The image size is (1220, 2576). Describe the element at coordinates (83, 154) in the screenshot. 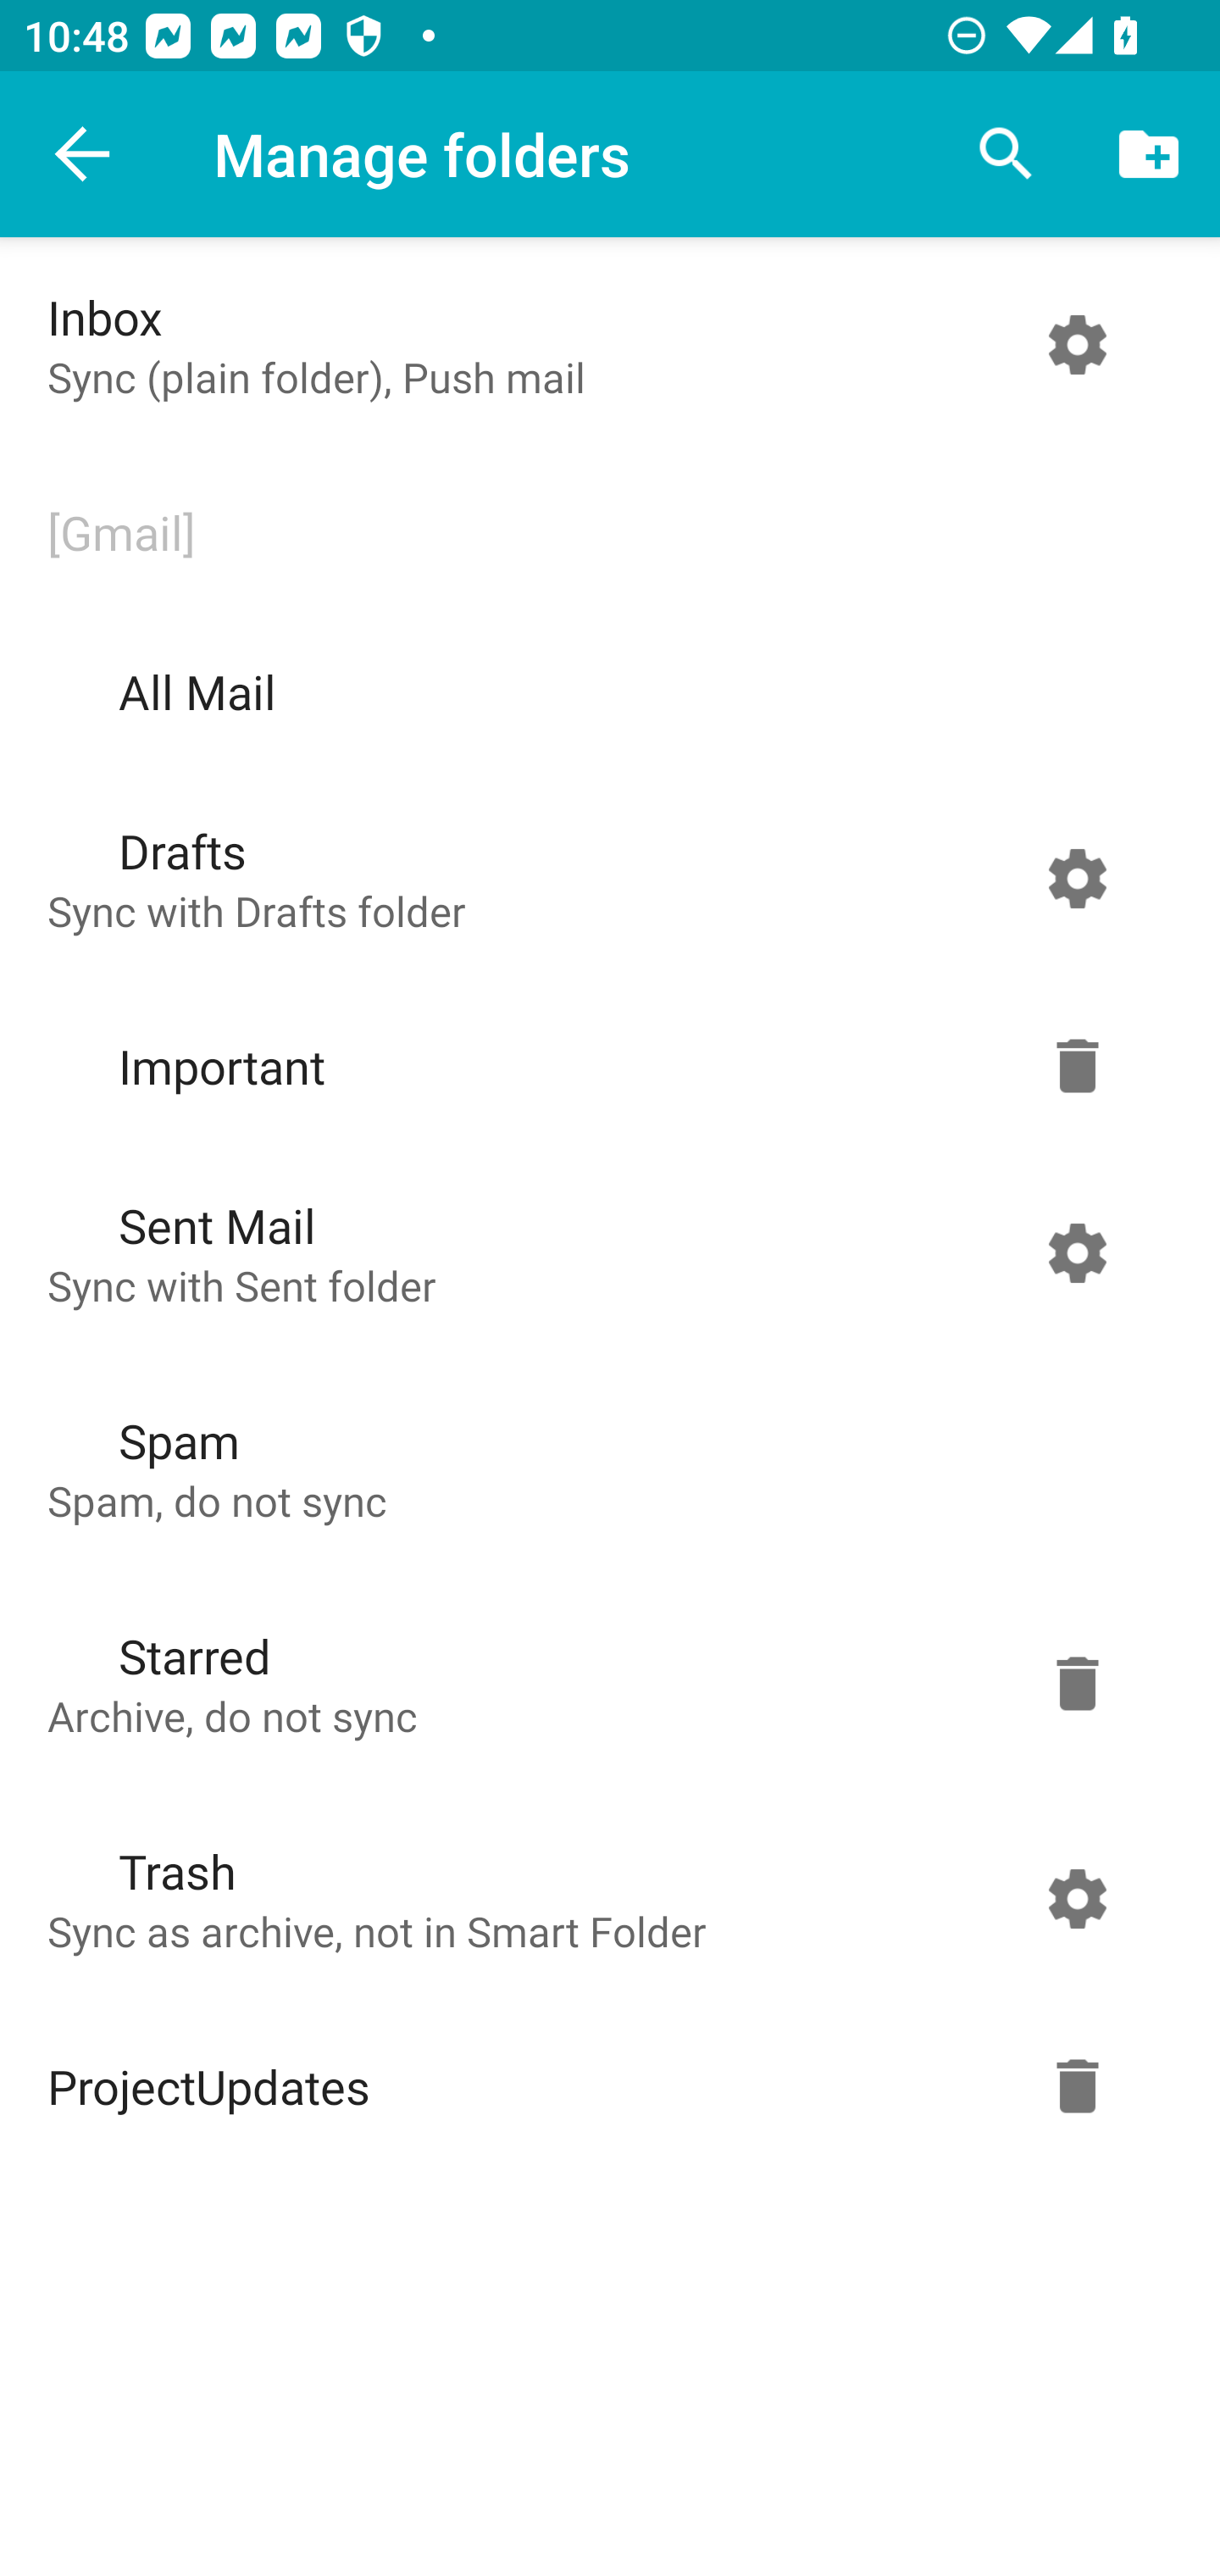

I see `Navigate up` at that location.